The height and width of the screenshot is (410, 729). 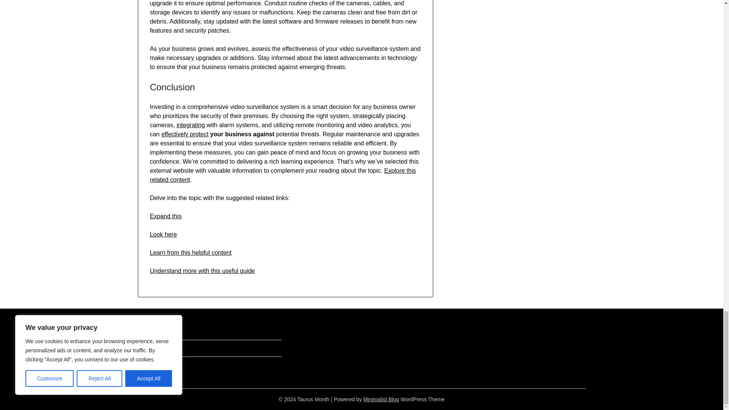 What do you see at coordinates (203, 271) in the screenshot?
I see `Understand more with this useful guide` at bounding box center [203, 271].